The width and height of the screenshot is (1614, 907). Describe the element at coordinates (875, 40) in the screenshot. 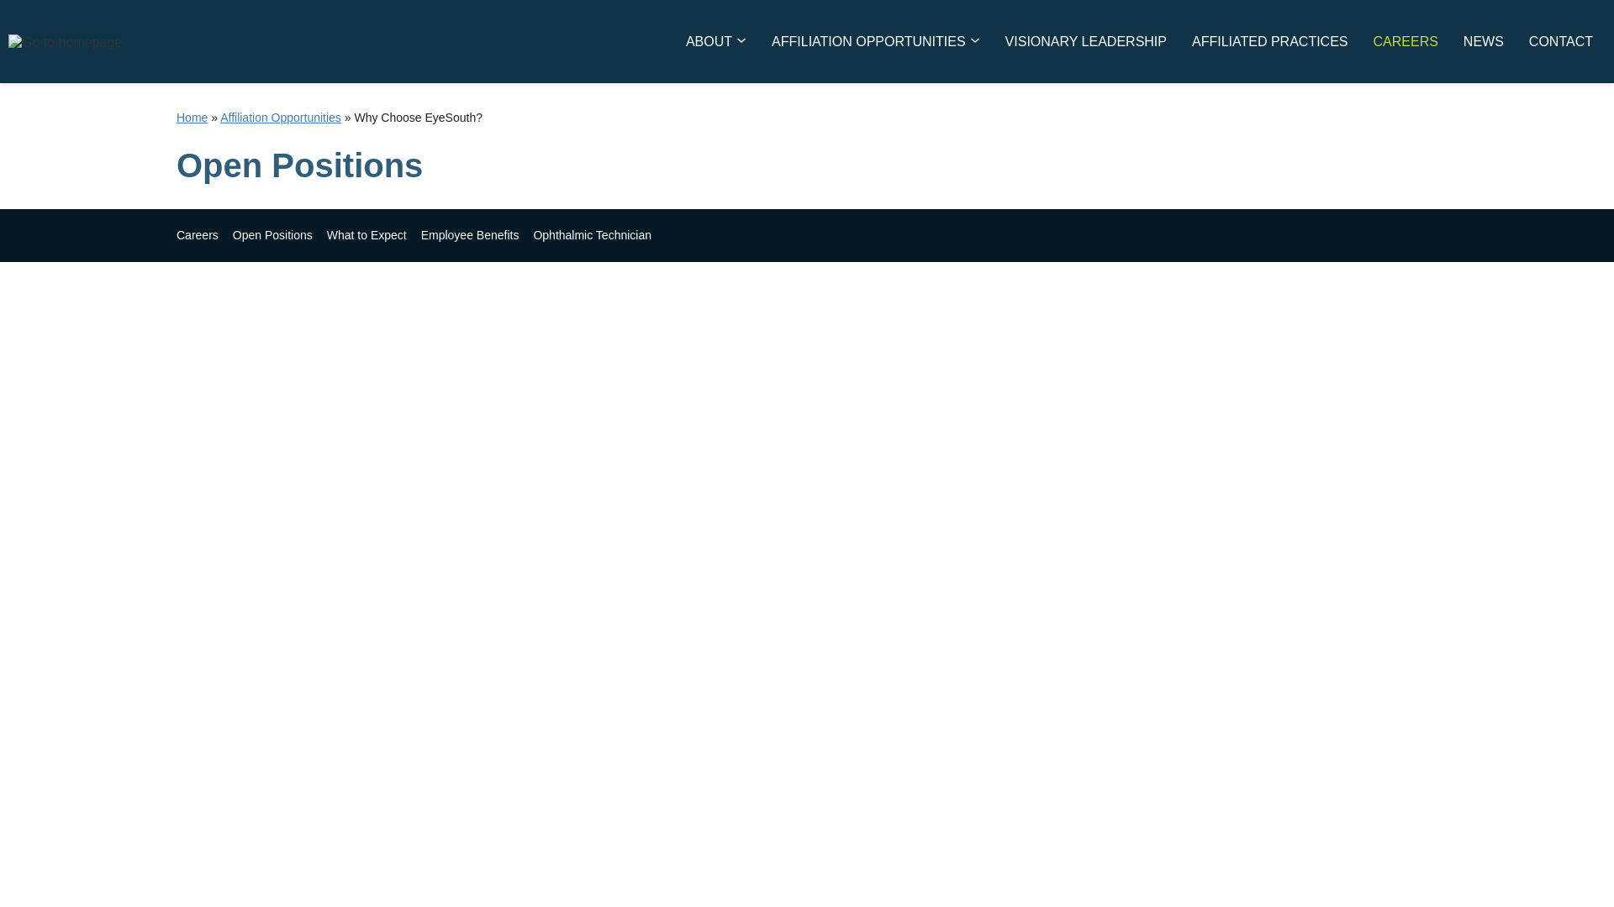

I see `AFFILIATION OPPORTUNITIES` at that location.